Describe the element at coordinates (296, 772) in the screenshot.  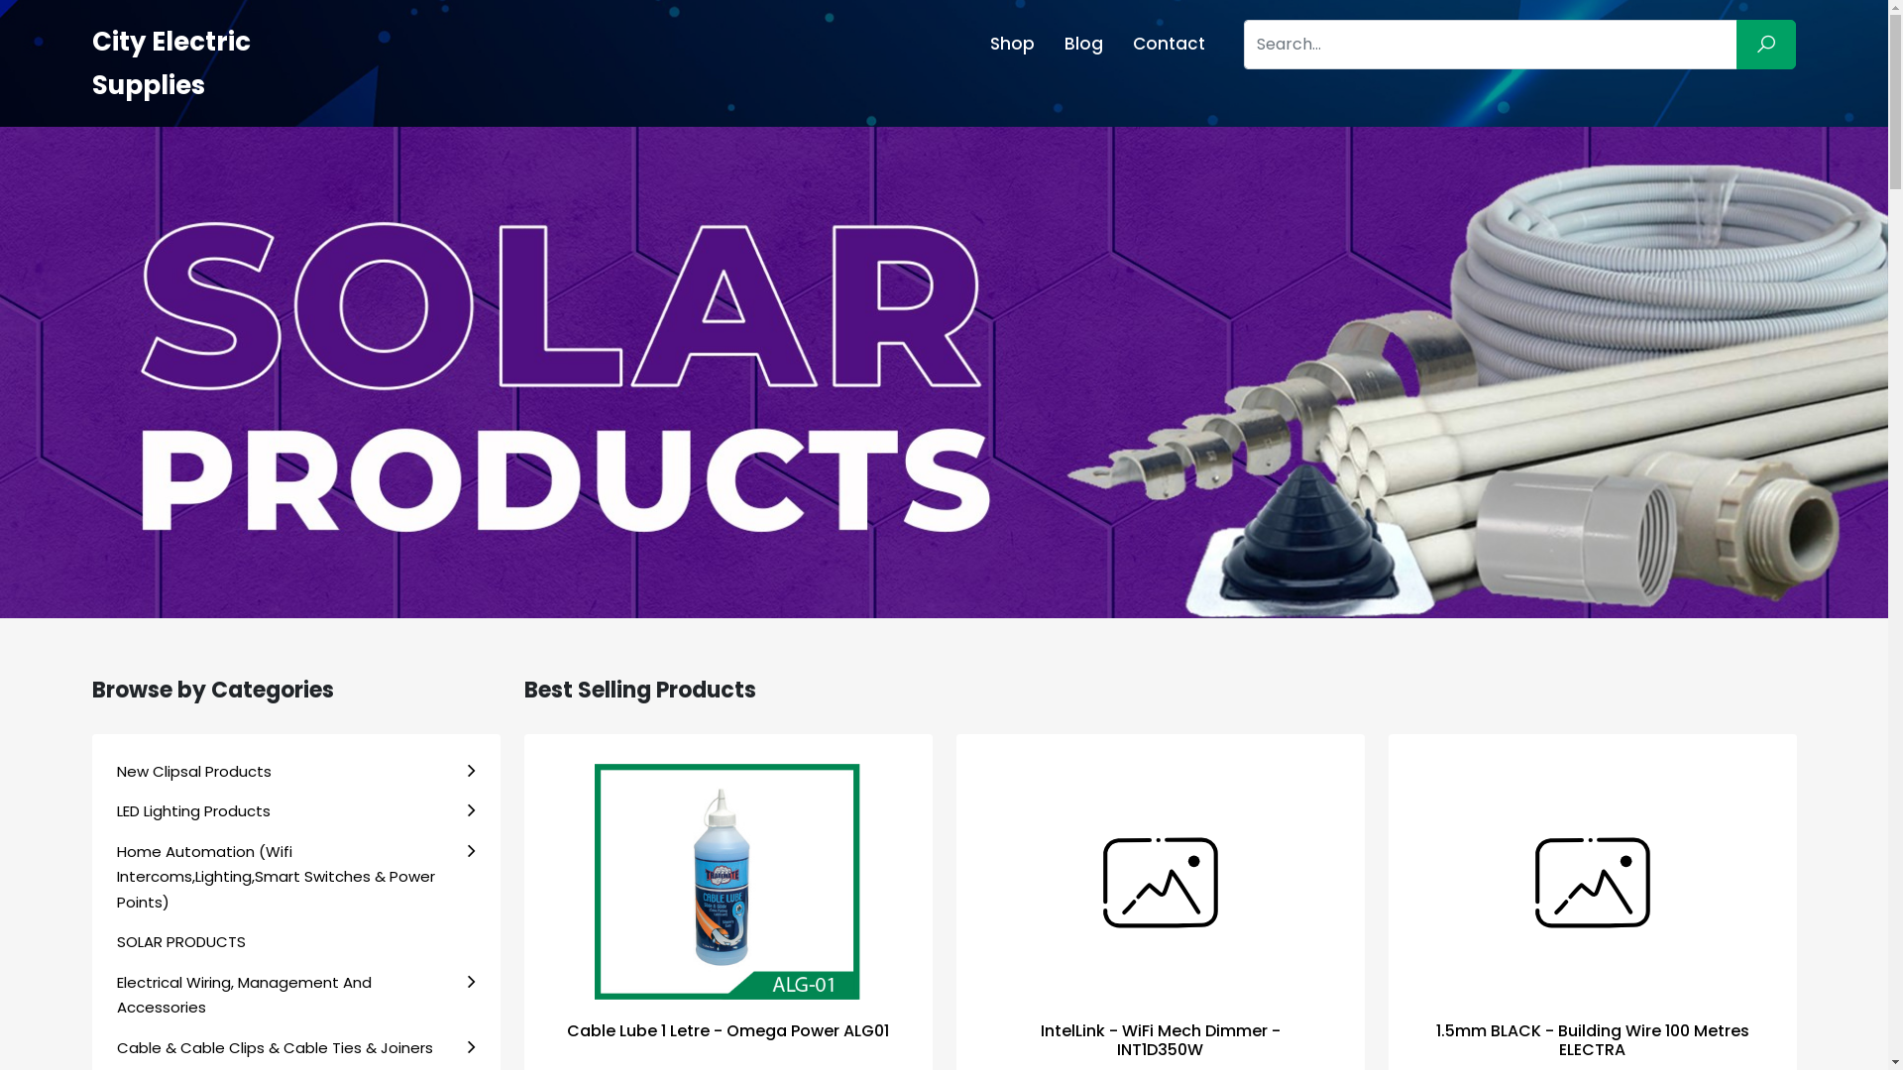
I see `New Clipsal Products` at that location.